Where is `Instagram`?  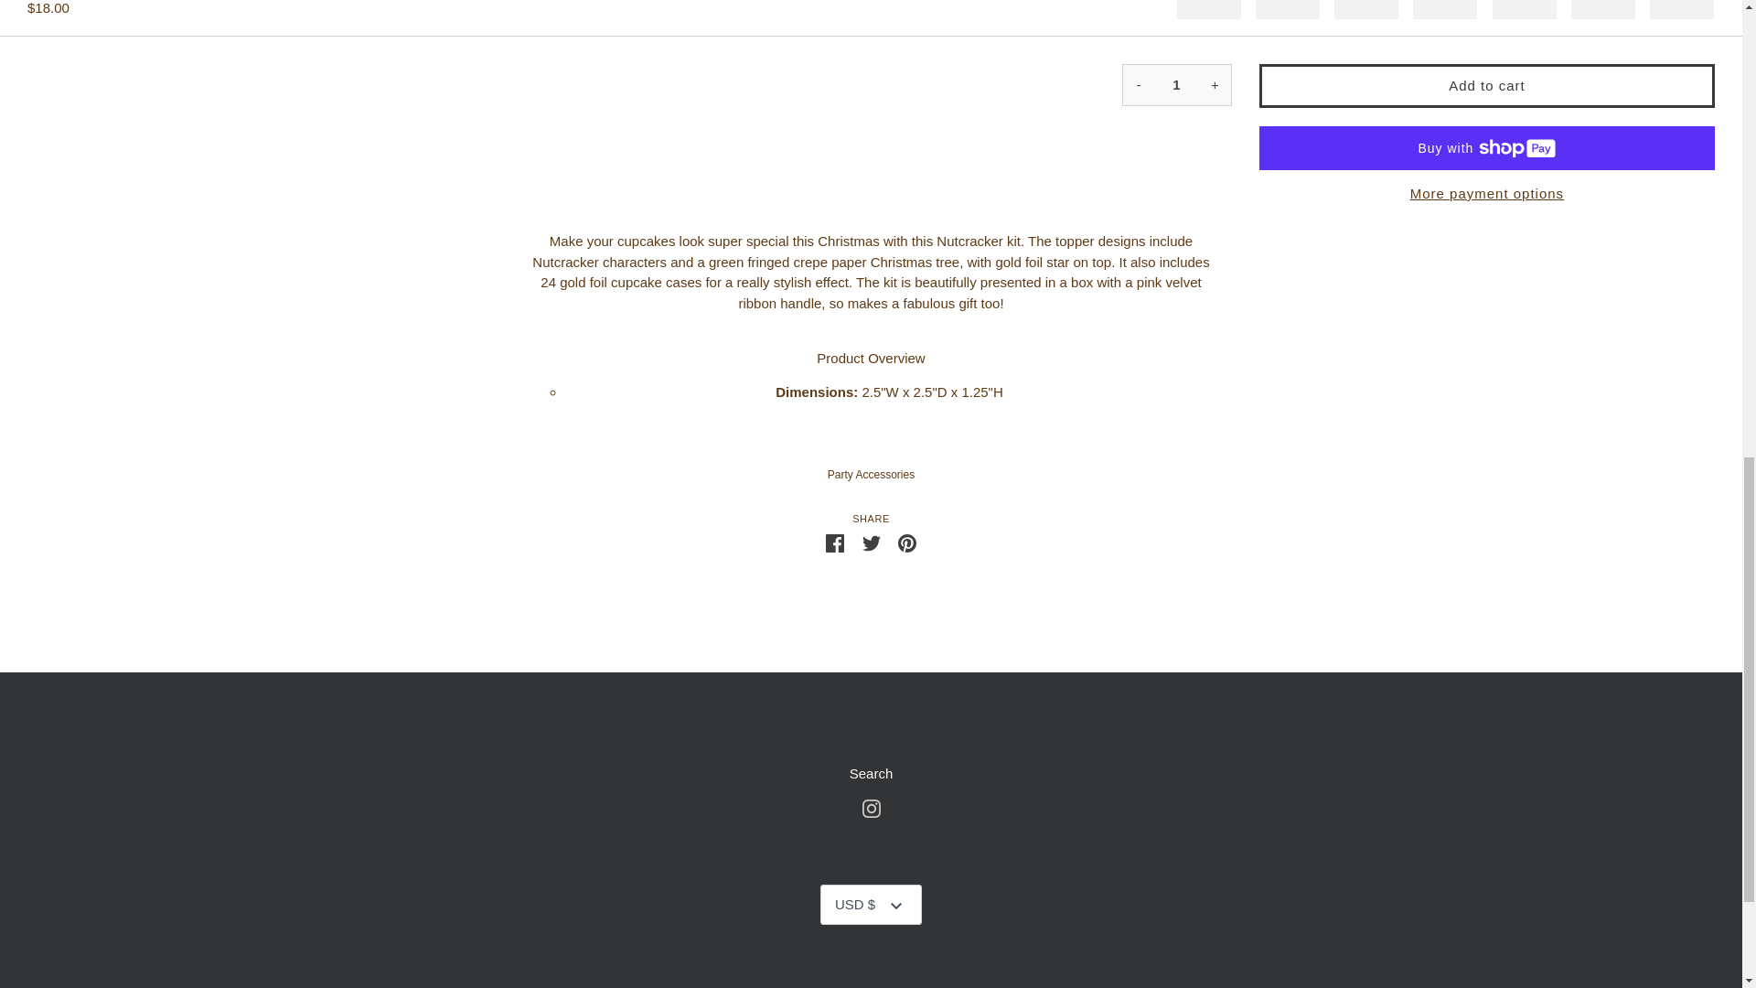
Instagram is located at coordinates (871, 809).